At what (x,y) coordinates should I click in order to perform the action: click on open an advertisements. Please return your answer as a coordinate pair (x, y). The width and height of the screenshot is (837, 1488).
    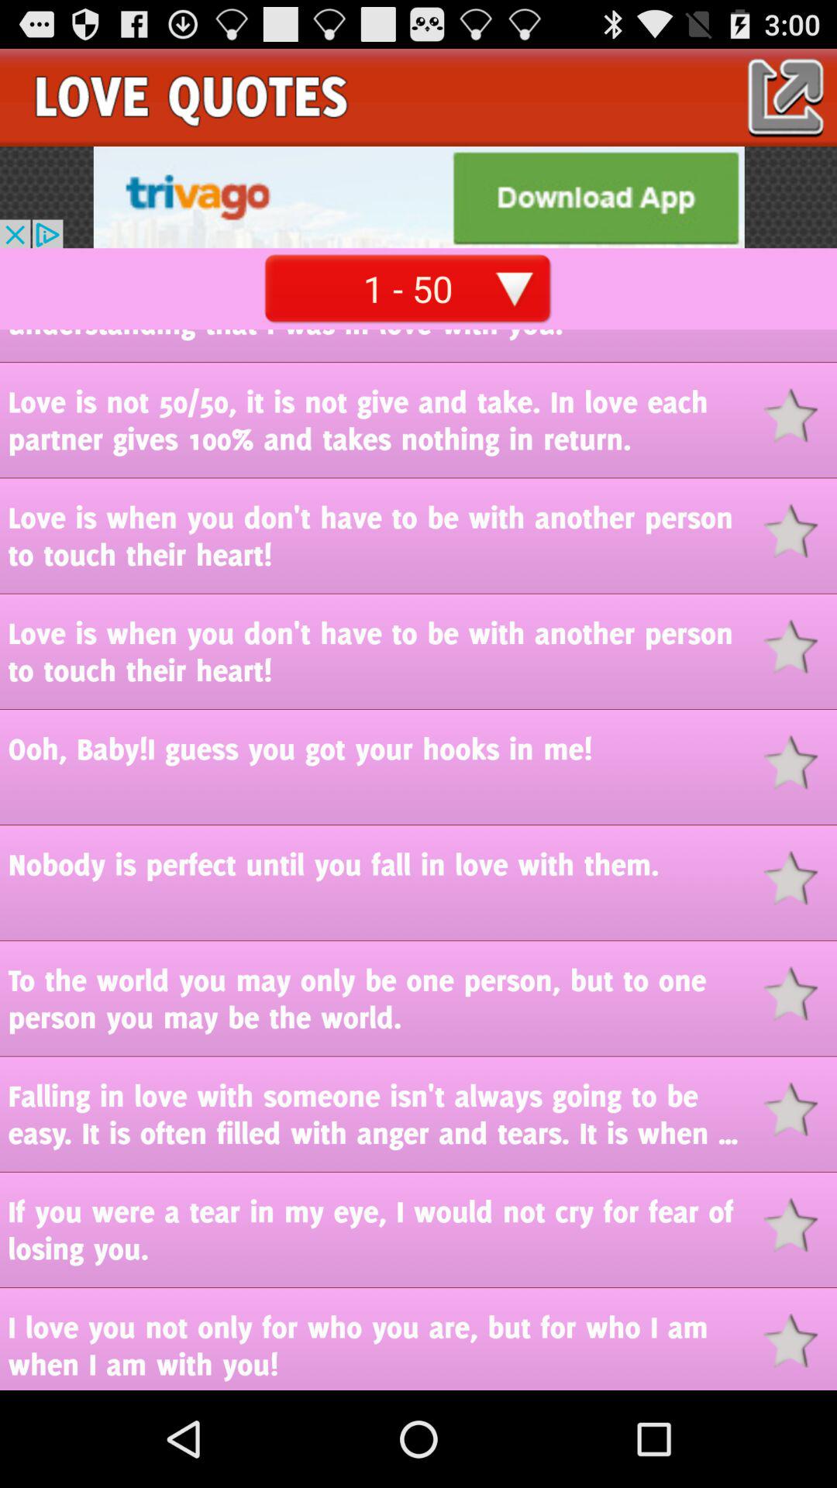
    Looking at the image, I should click on (418, 197).